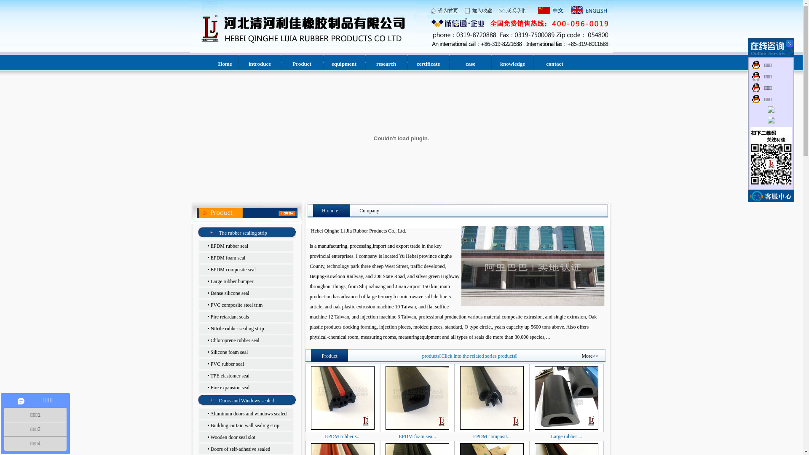 The image size is (809, 455). What do you see at coordinates (457, 231) in the screenshot?
I see ` Hebei Qinghe Li Jia Rubber Products Co., Ltd. ` at bounding box center [457, 231].